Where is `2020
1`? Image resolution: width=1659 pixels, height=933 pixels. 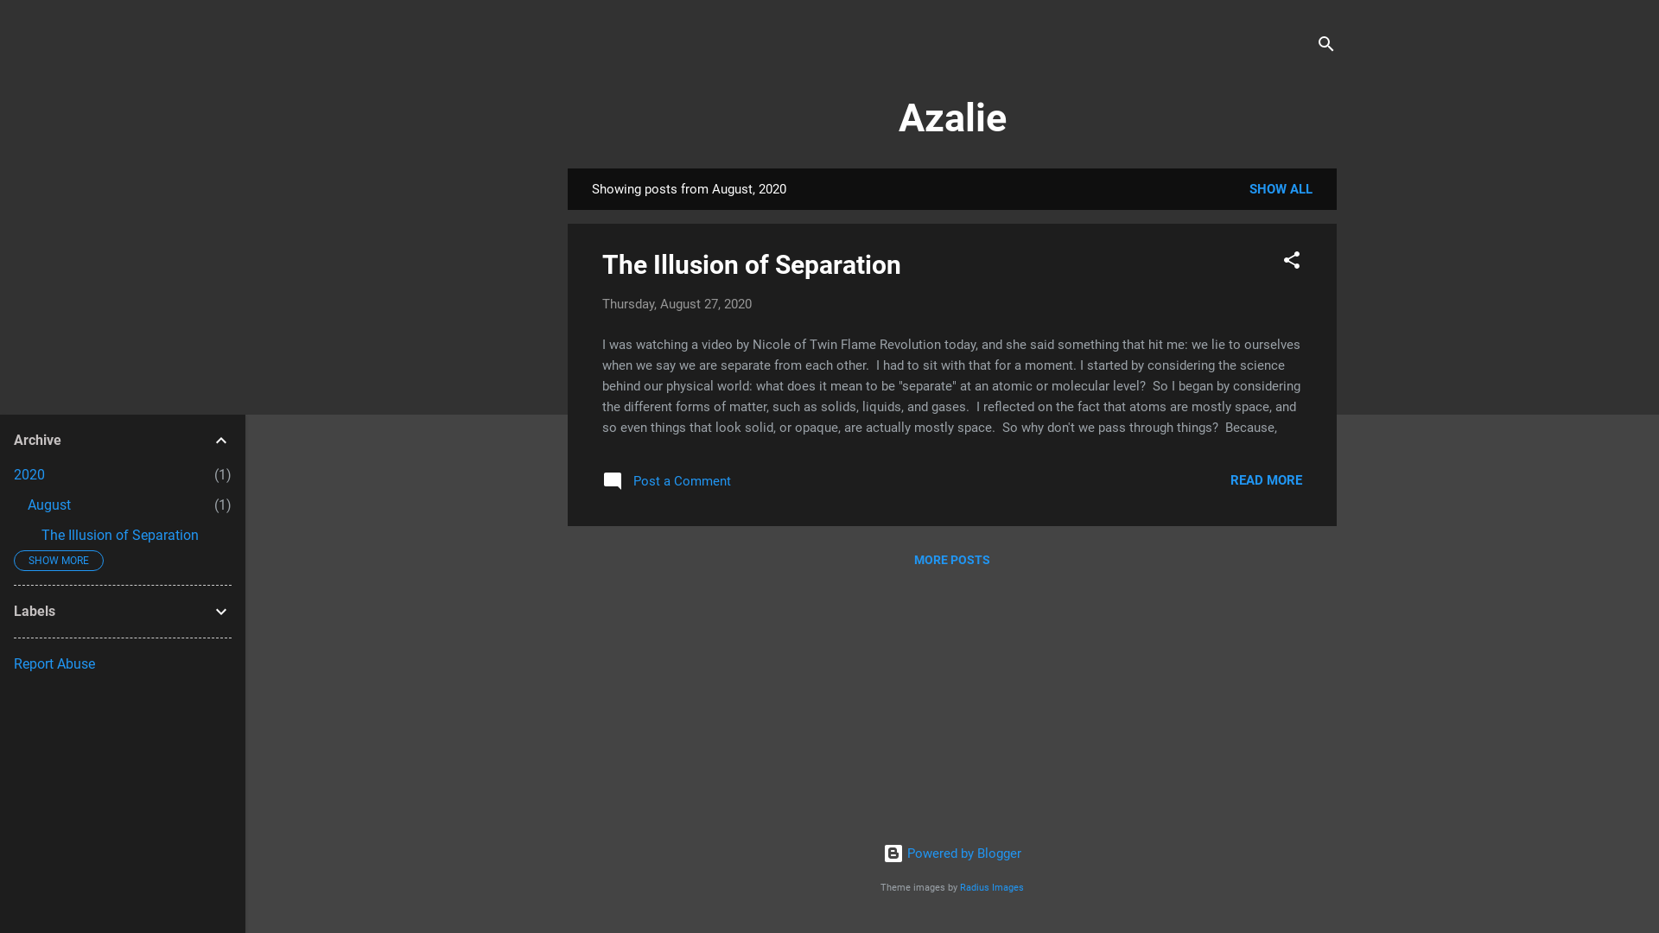 2020
1 is located at coordinates (29, 475).